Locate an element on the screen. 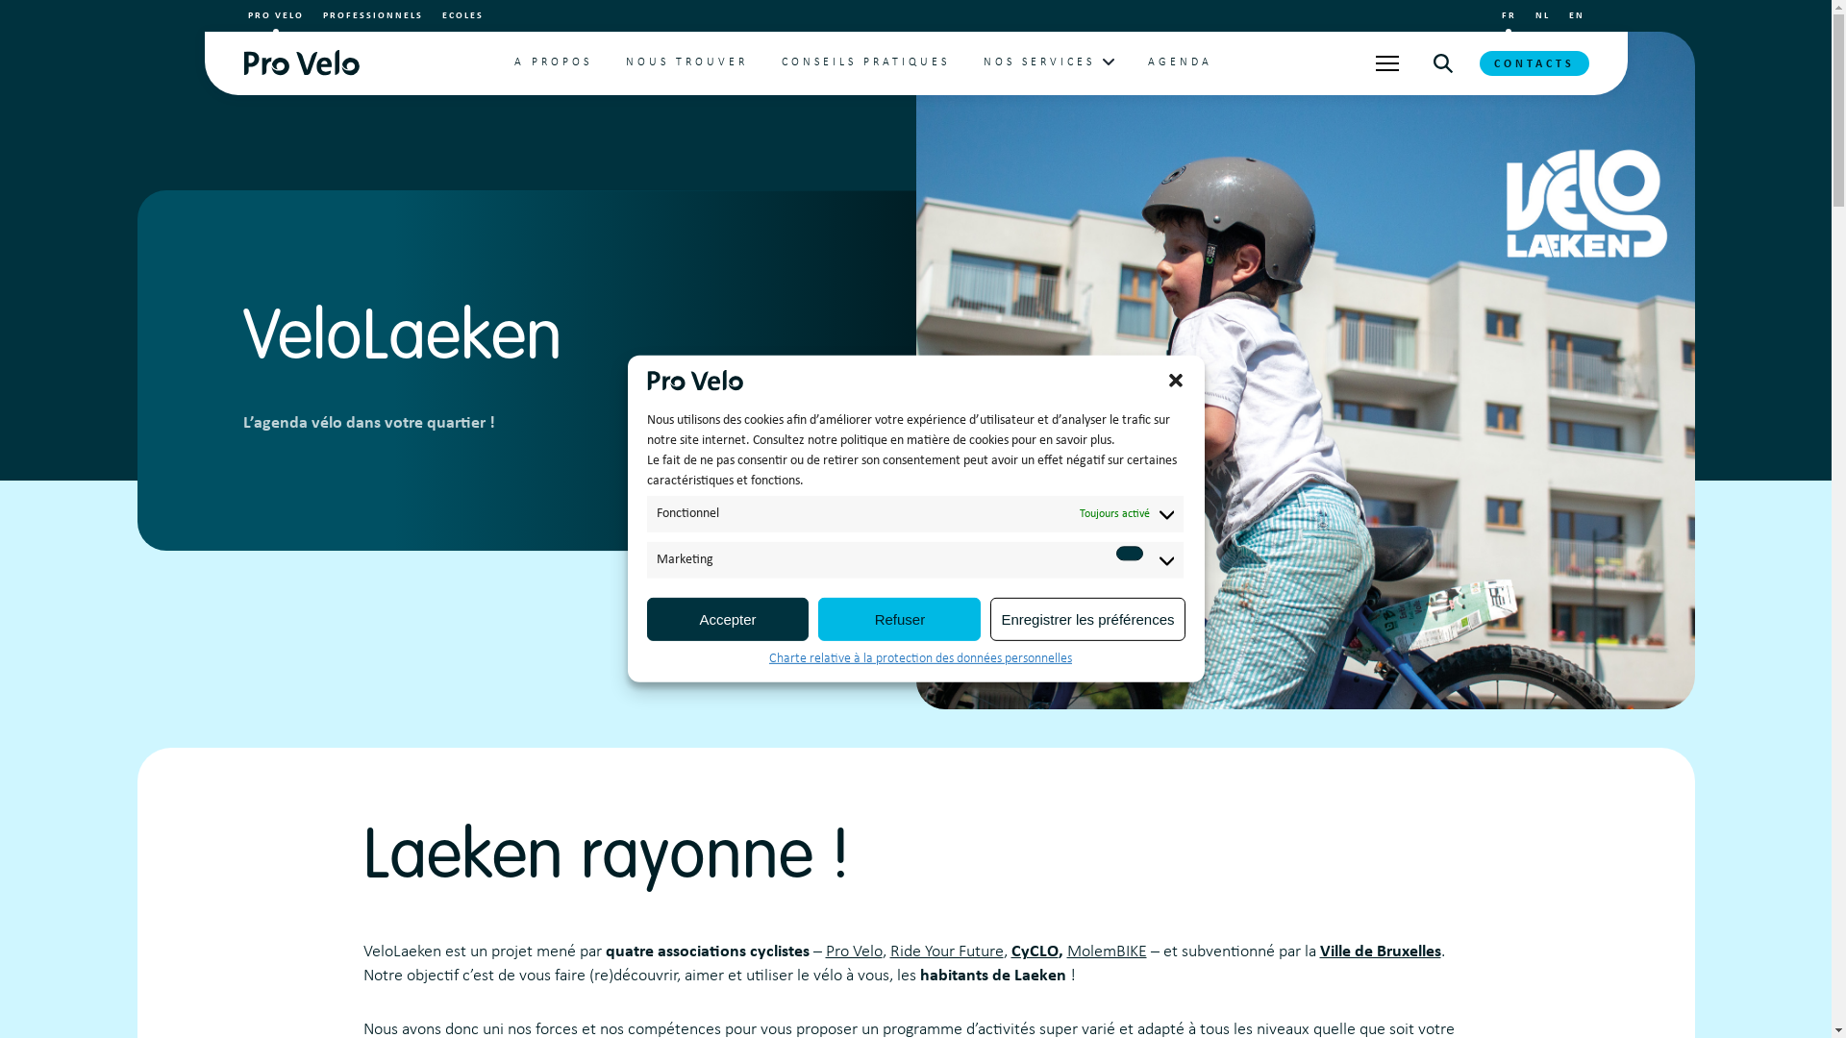 Image resolution: width=1846 pixels, height=1038 pixels. AGENDA is located at coordinates (1181, 63).